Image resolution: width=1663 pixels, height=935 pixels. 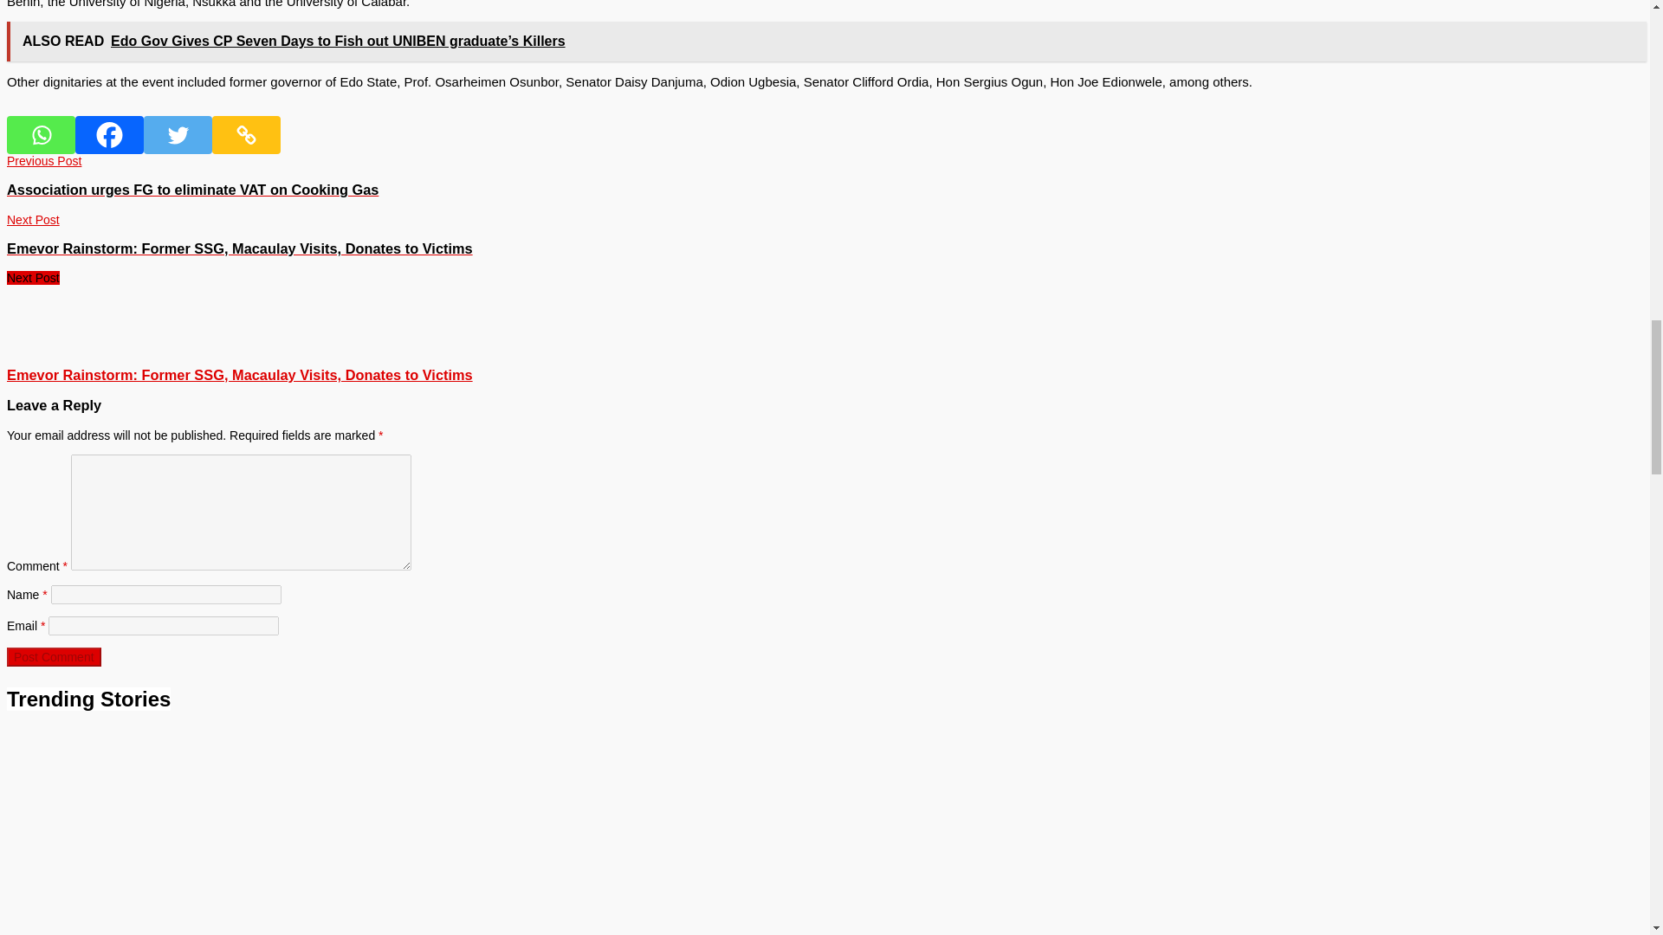 What do you see at coordinates (54, 657) in the screenshot?
I see `Post Comment` at bounding box center [54, 657].